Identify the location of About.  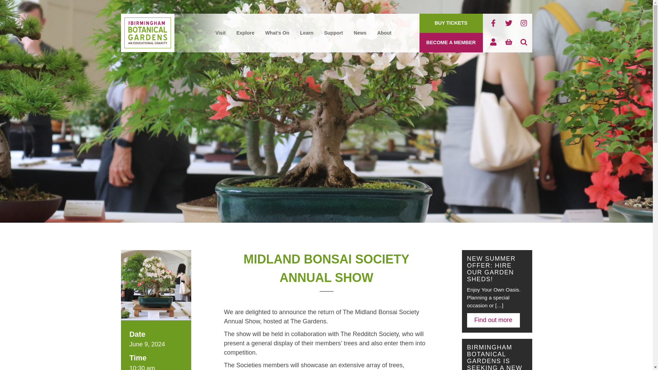
(384, 33).